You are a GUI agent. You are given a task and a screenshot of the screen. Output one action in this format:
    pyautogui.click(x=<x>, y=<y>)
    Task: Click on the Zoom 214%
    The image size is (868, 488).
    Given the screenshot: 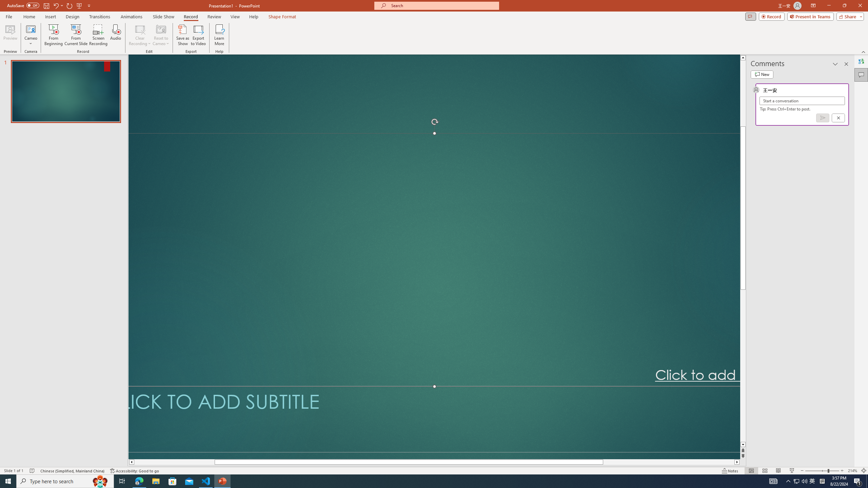 What is the action you would take?
    pyautogui.click(x=852, y=471)
    